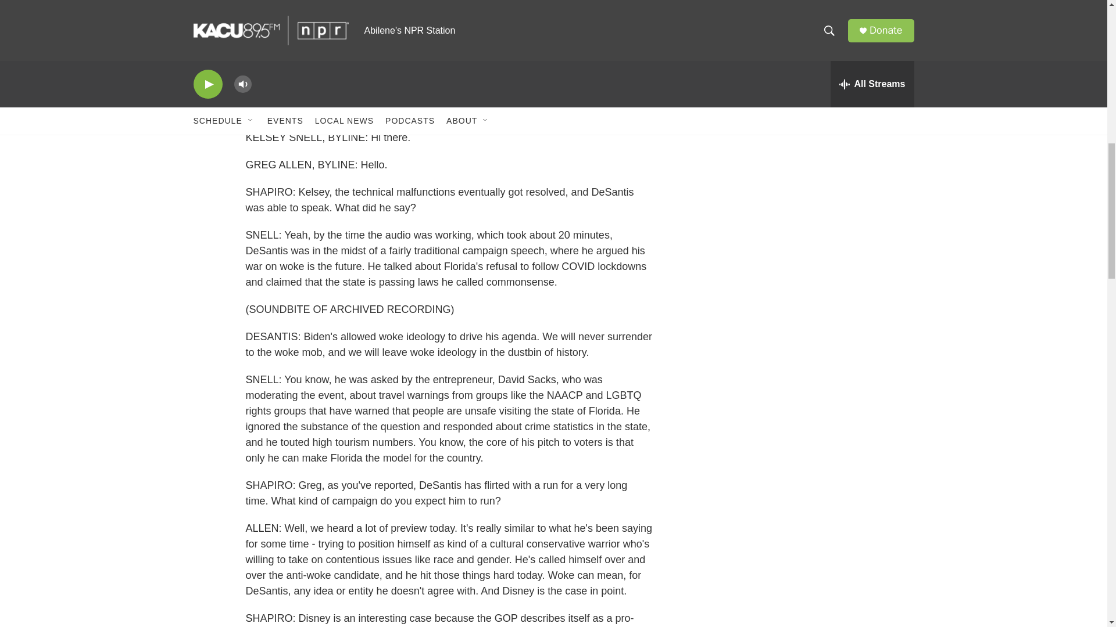 This screenshot has width=1116, height=627. What do you see at coordinates (814, 159) in the screenshot?
I see `3rd party ad content` at bounding box center [814, 159].